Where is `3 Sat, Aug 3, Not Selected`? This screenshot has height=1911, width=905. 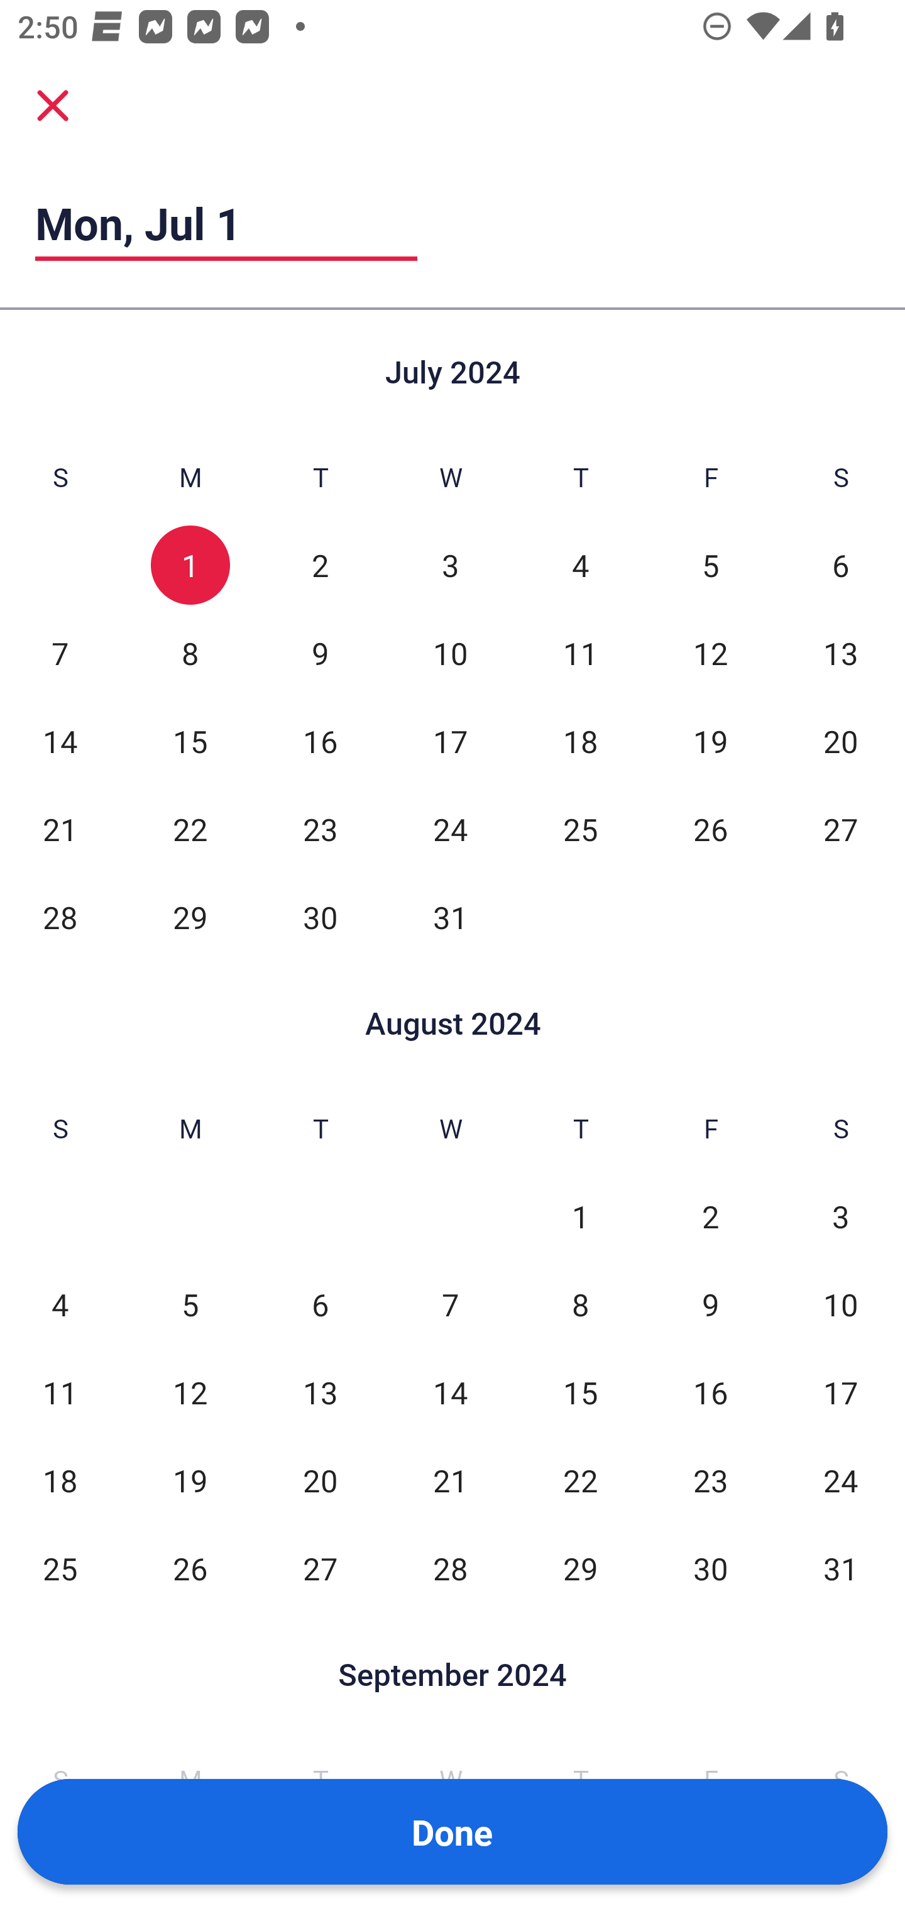
3 Sat, Aug 3, Not Selected is located at coordinates (841, 1216).